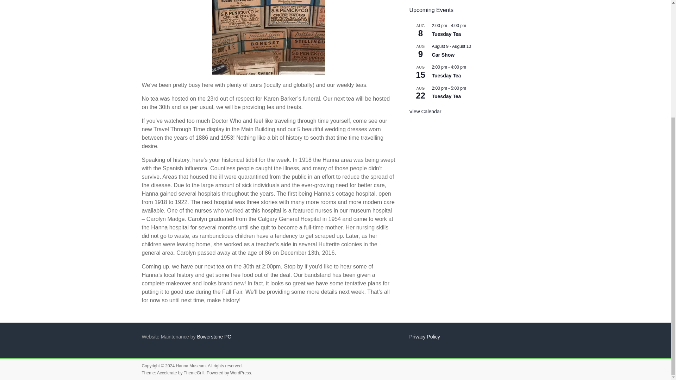 This screenshot has width=676, height=380. Describe the element at coordinates (240, 373) in the screenshot. I see `WordPress` at that location.